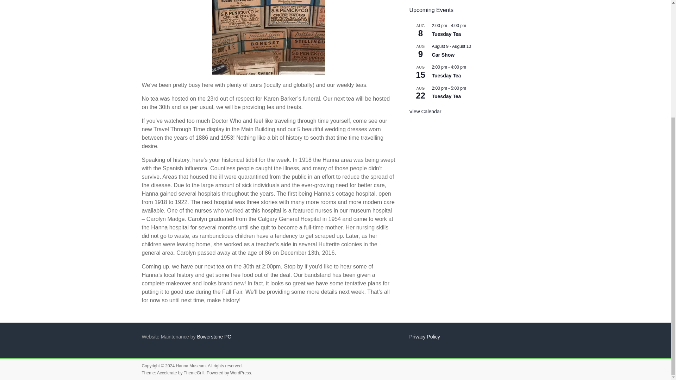 This screenshot has width=676, height=380. Describe the element at coordinates (240, 373) in the screenshot. I see `WordPress` at that location.